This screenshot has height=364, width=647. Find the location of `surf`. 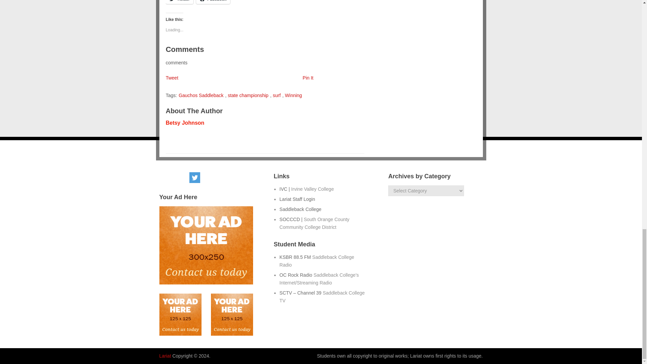

surf is located at coordinates (276, 95).